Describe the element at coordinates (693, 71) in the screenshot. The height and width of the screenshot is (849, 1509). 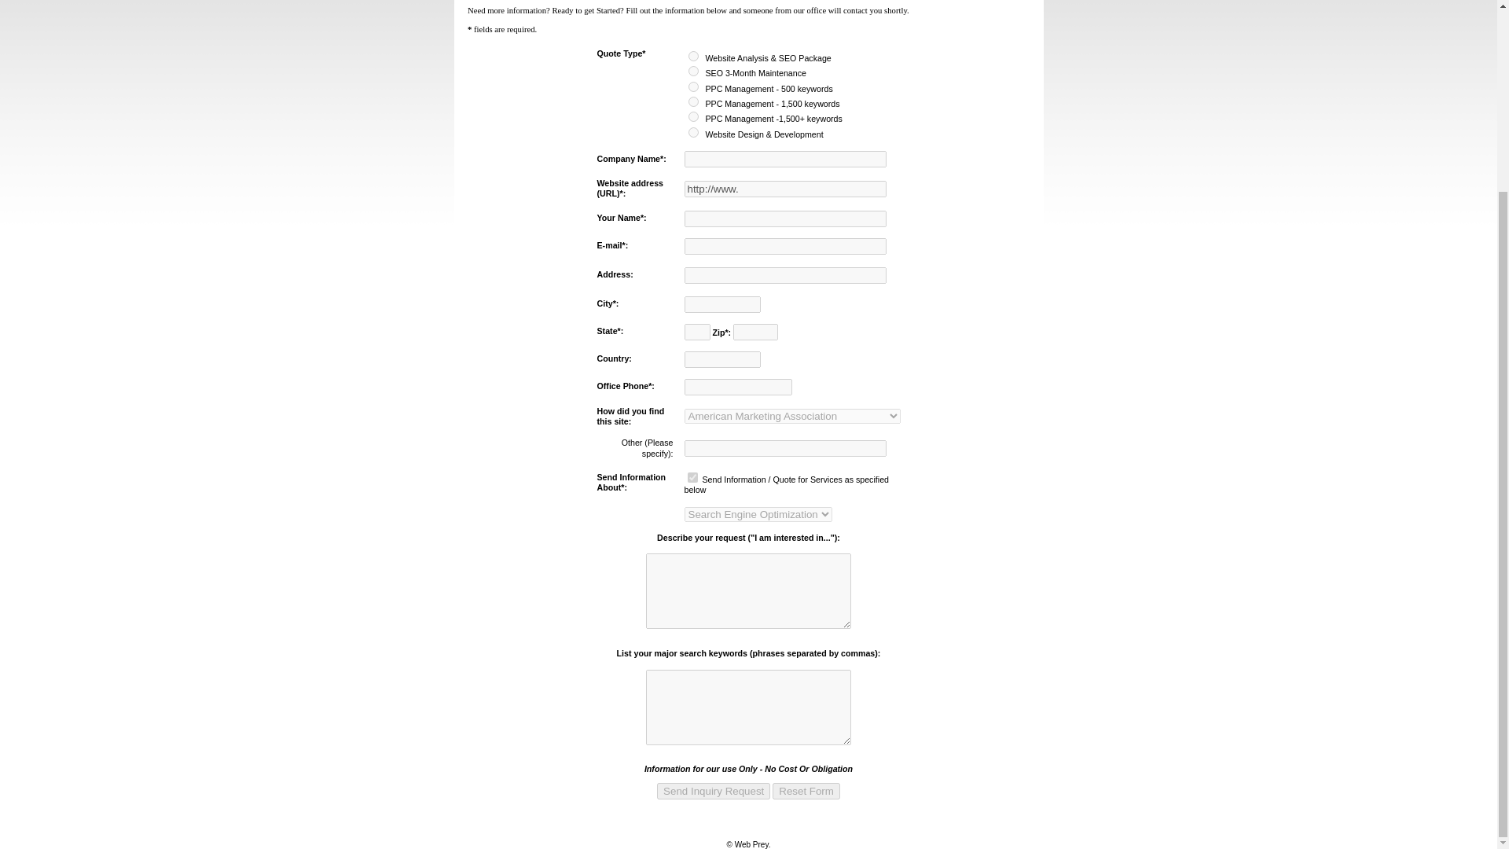
I see `SEOMaintenance` at that location.